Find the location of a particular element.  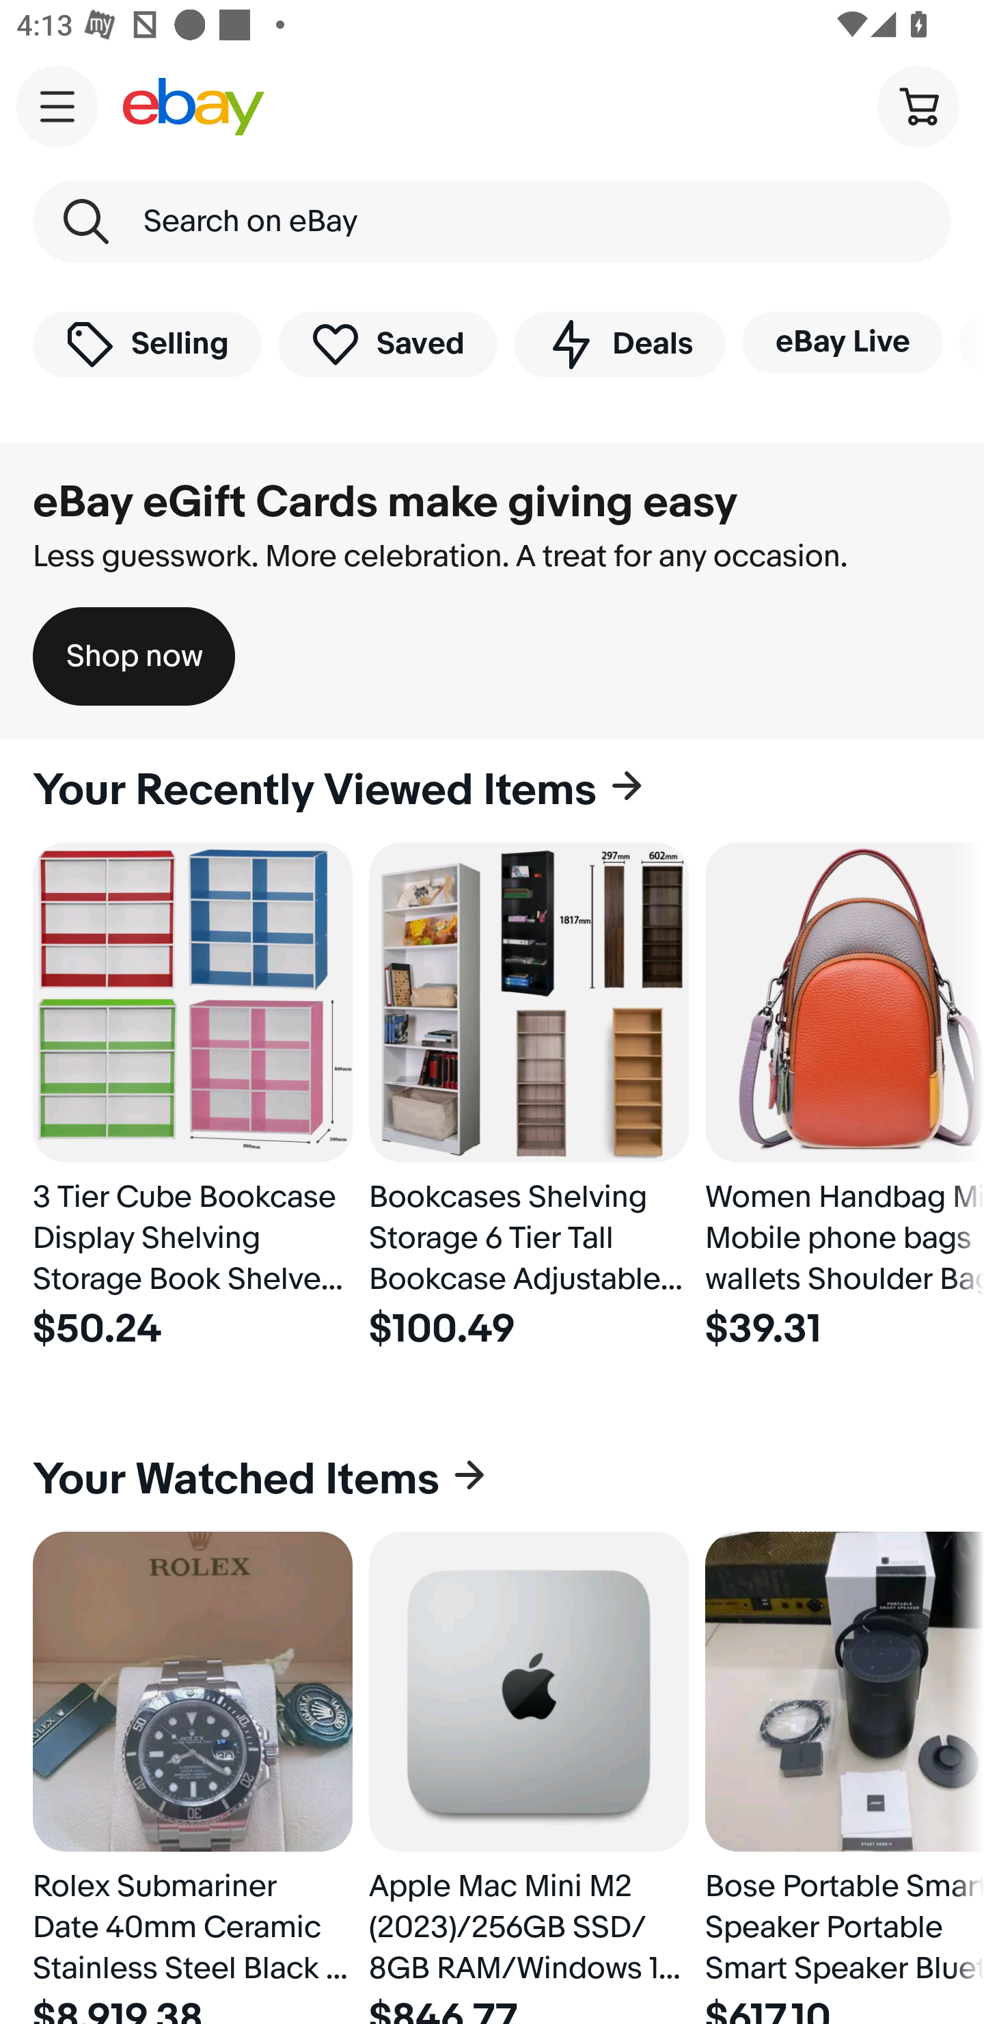

Shop now is located at coordinates (134, 656).